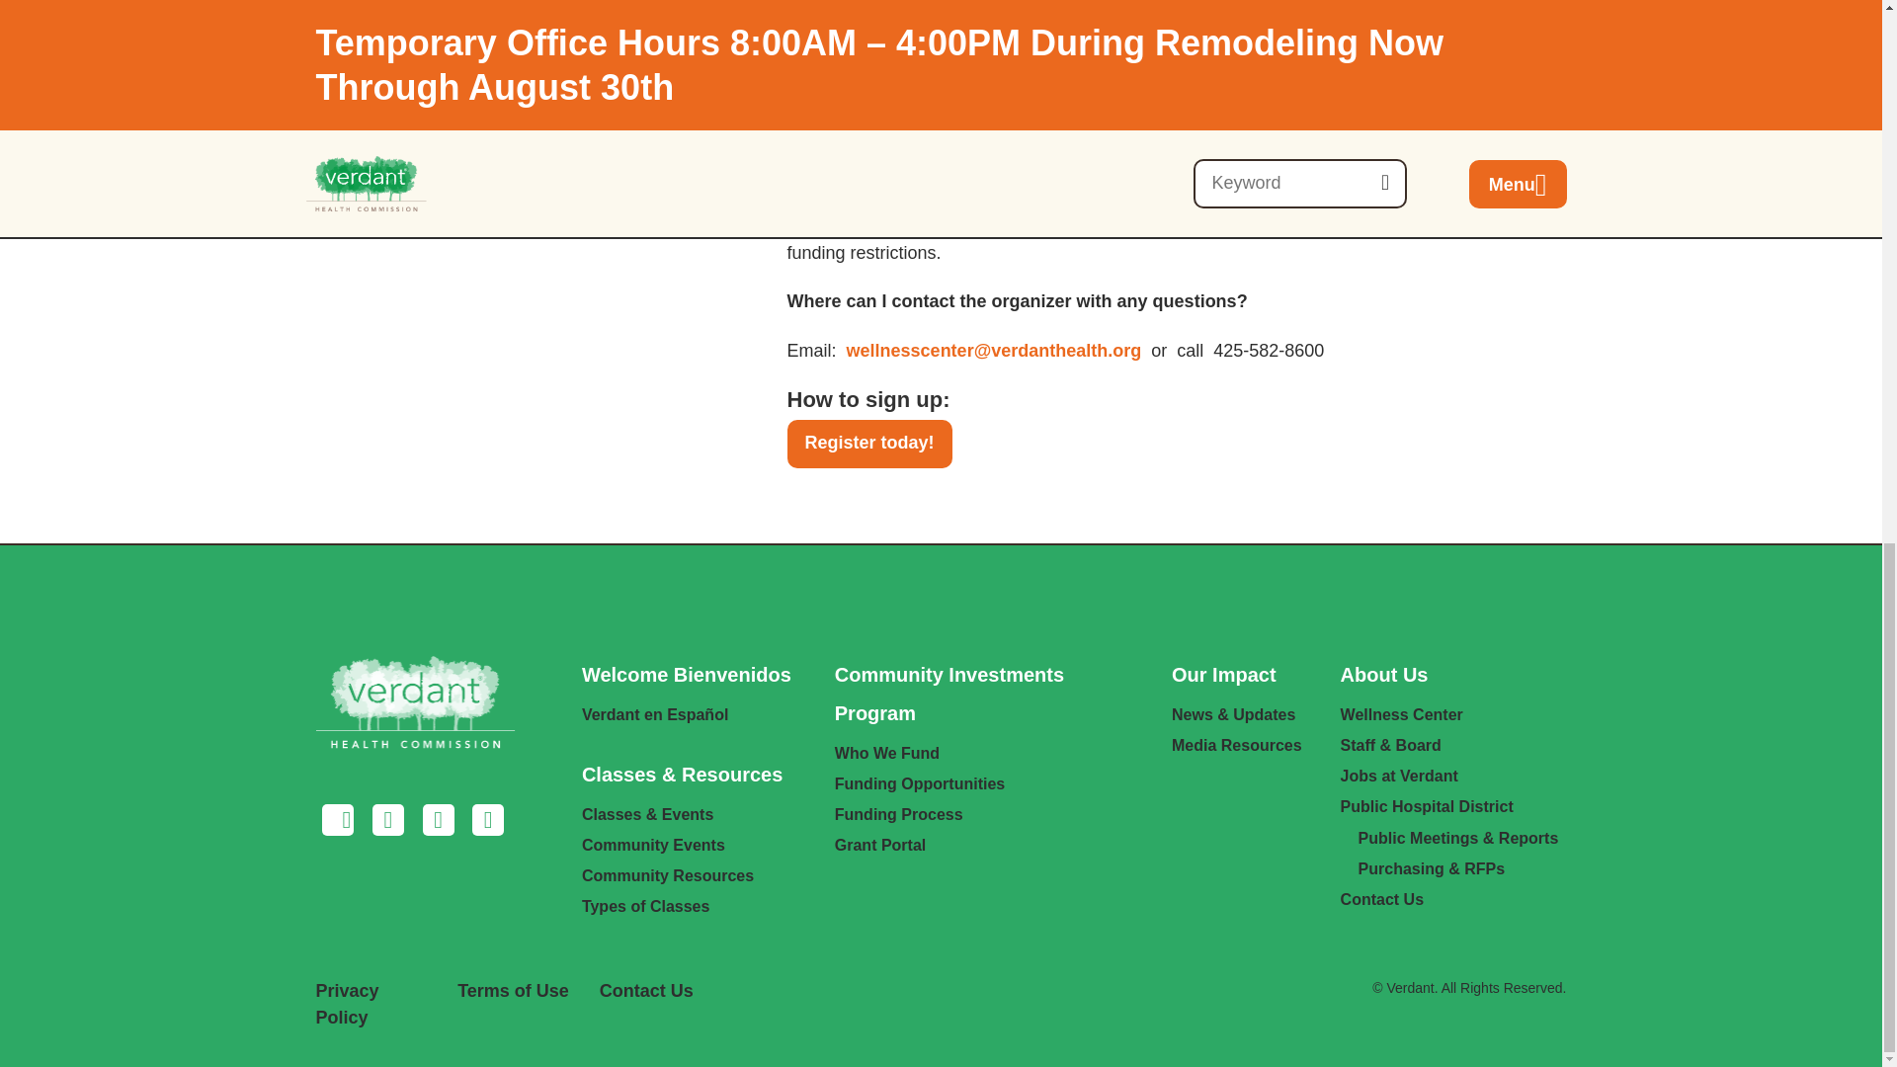  Describe the element at coordinates (438, 822) in the screenshot. I see `Twitter link` at that location.